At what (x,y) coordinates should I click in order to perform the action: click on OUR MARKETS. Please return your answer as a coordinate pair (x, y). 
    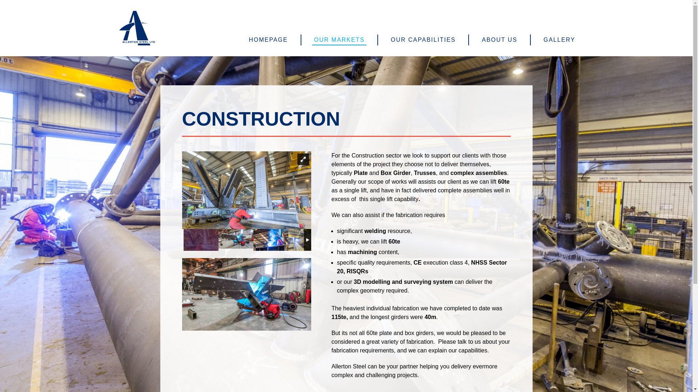
    Looking at the image, I should click on (339, 40).